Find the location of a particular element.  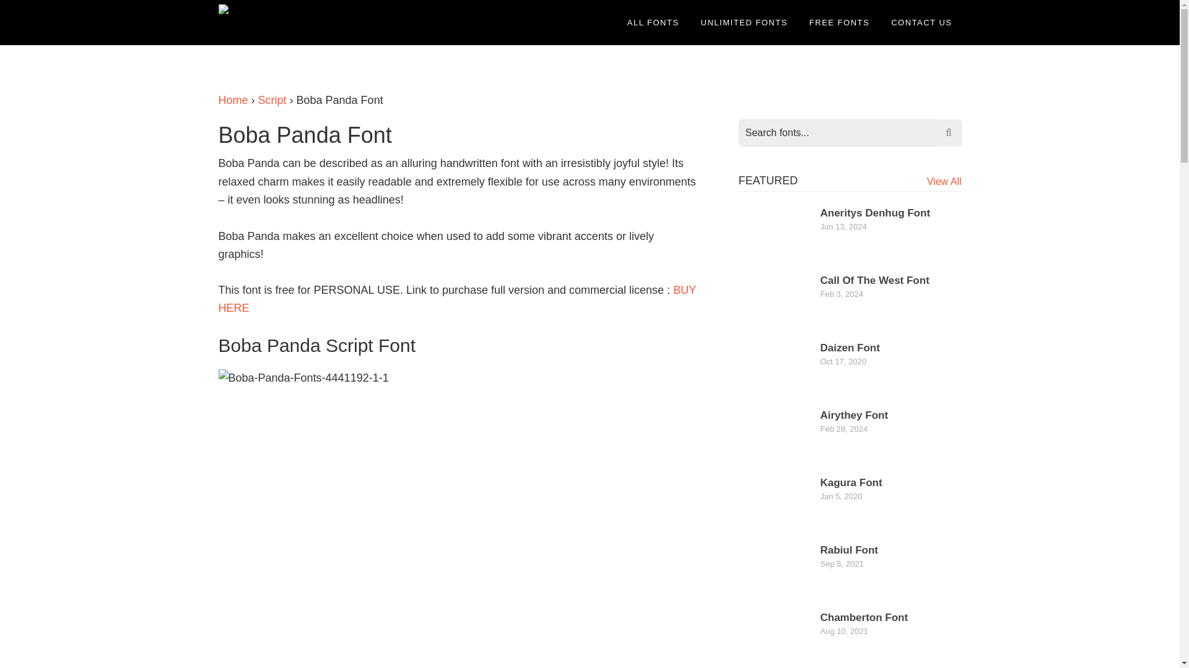

ALL FONTS is located at coordinates (653, 22).